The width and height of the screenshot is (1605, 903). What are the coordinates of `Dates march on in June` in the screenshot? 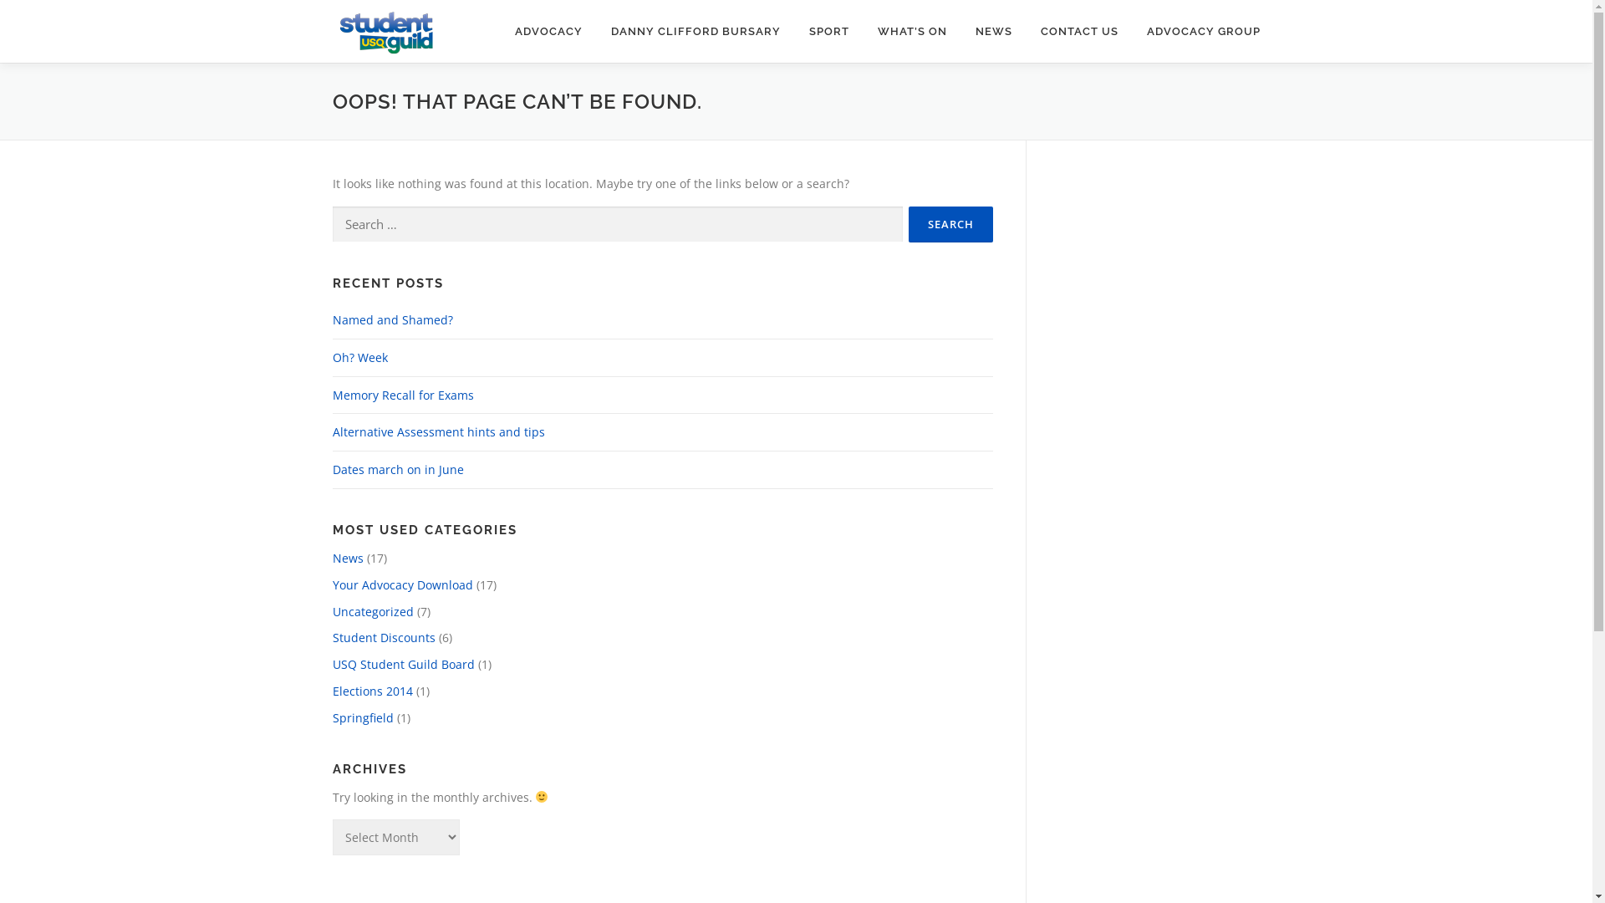 It's located at (398, 470).